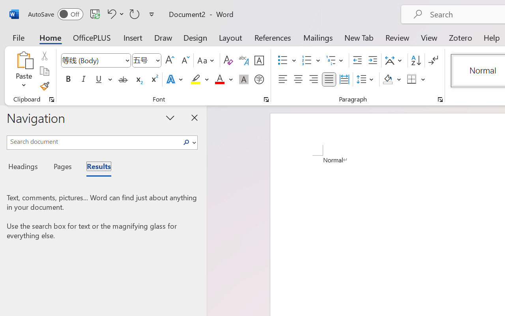 The width and height of the screenshot is (505, 316). What do you see at coordinates (157, 60) in the screenshot?
I see `Open` at bounding box center [157, 60].